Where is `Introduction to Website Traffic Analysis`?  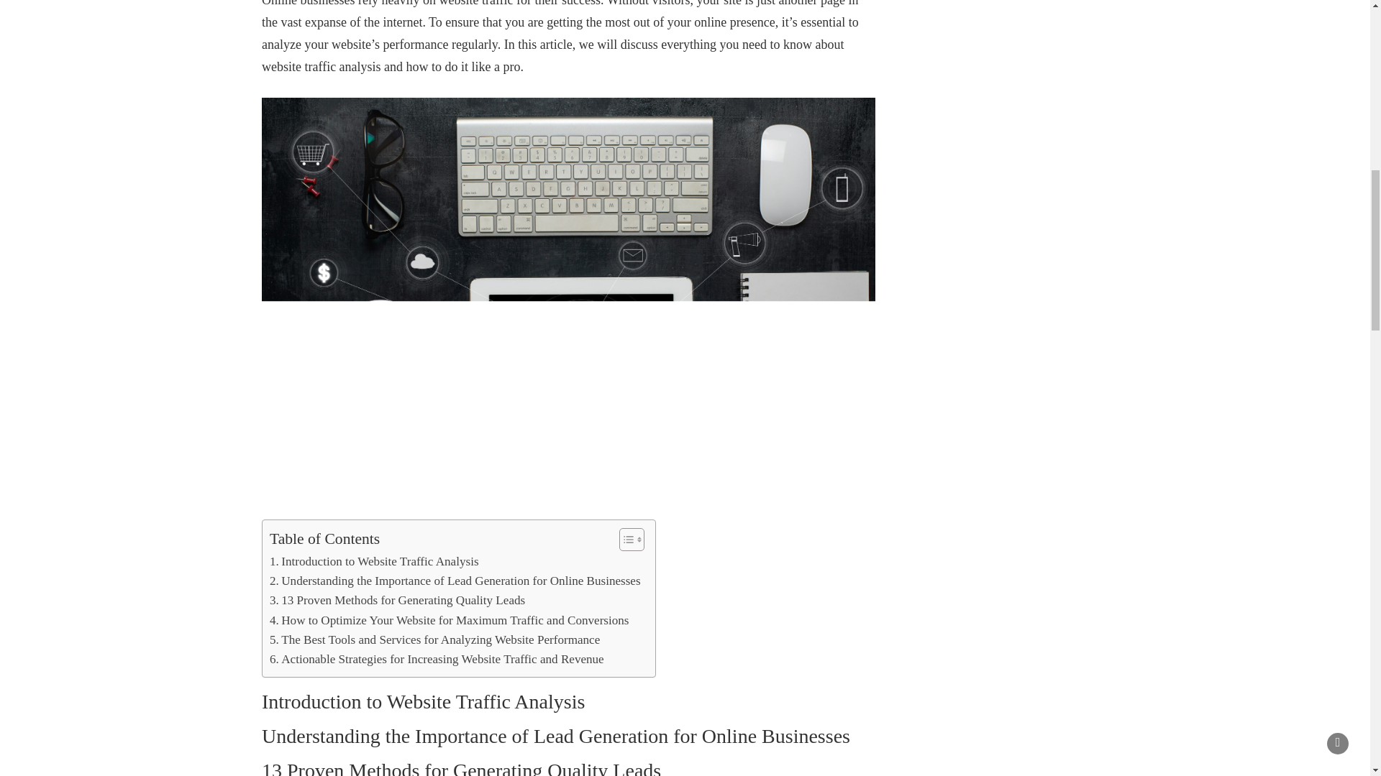 Introduction to Website Traffic Analysis is located at coordinates (374, 560).